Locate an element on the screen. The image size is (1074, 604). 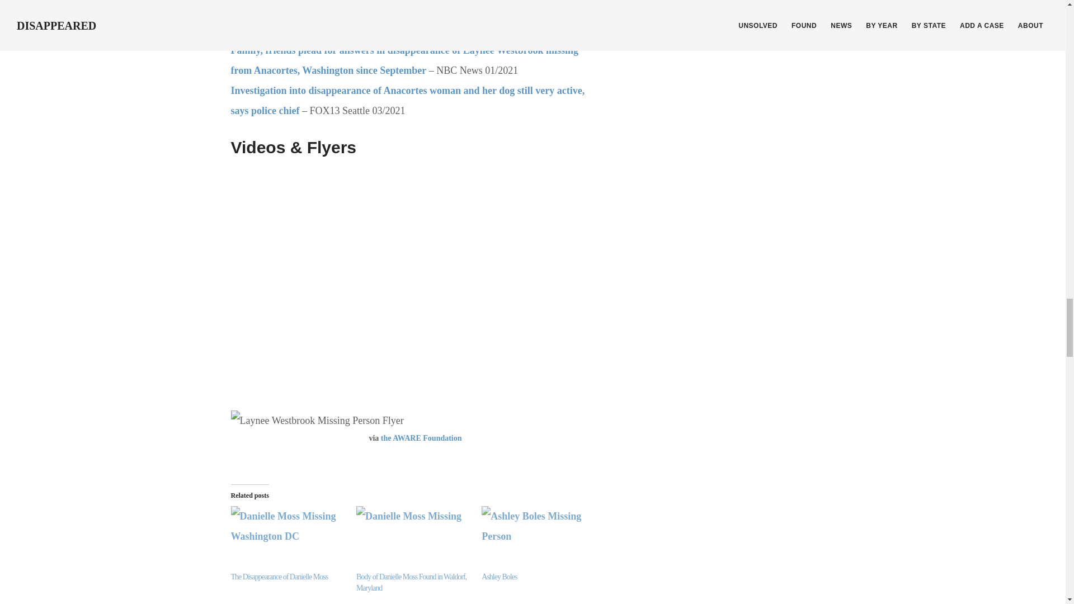
The Disappearance of Danielle Moss is located at coordinates (288, 539).